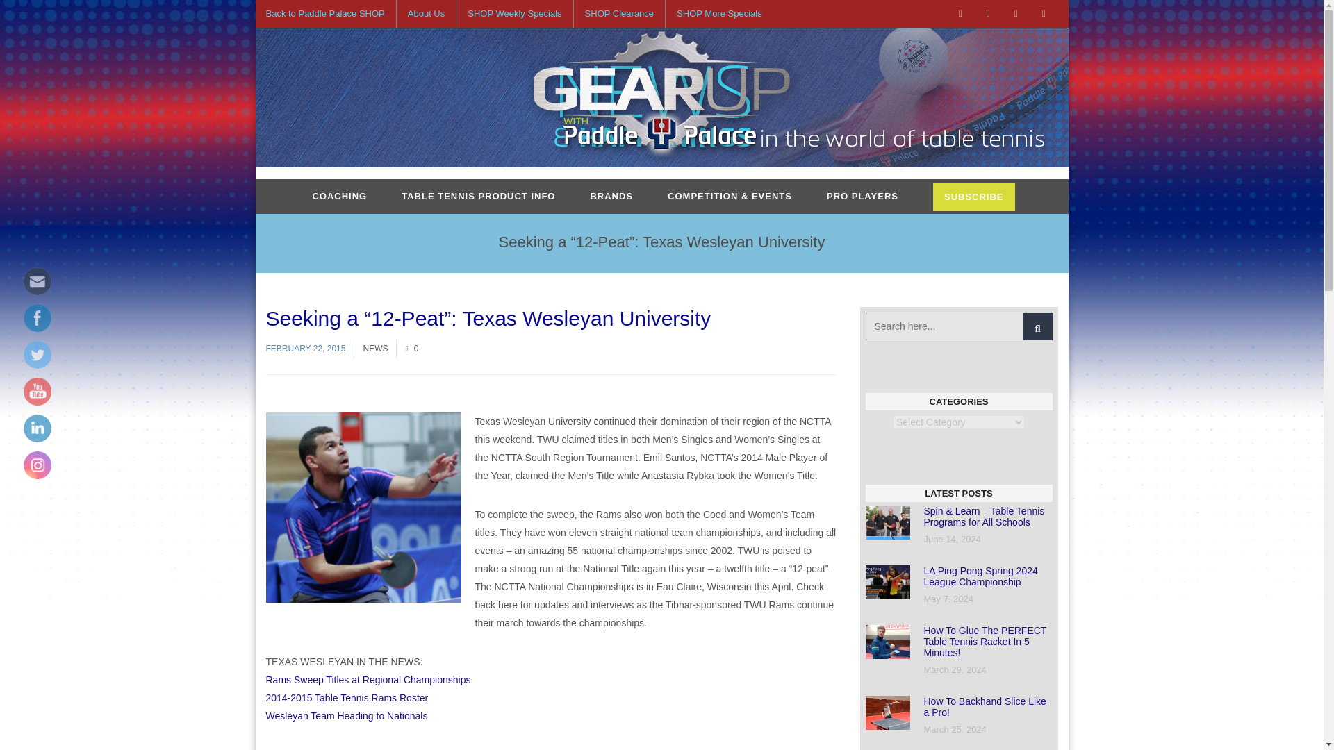  I want to click on Back to Paddle Palace SHOP, so click(330, 14).